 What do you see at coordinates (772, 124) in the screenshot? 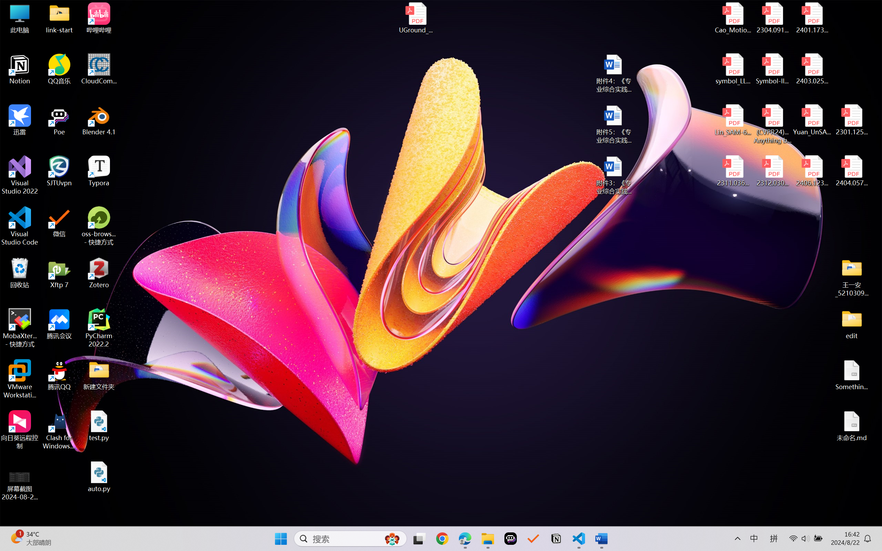
I see `(CVPR24)Matching Anything by Segmenting Anything.pdf` at bounding box center [772, 124].